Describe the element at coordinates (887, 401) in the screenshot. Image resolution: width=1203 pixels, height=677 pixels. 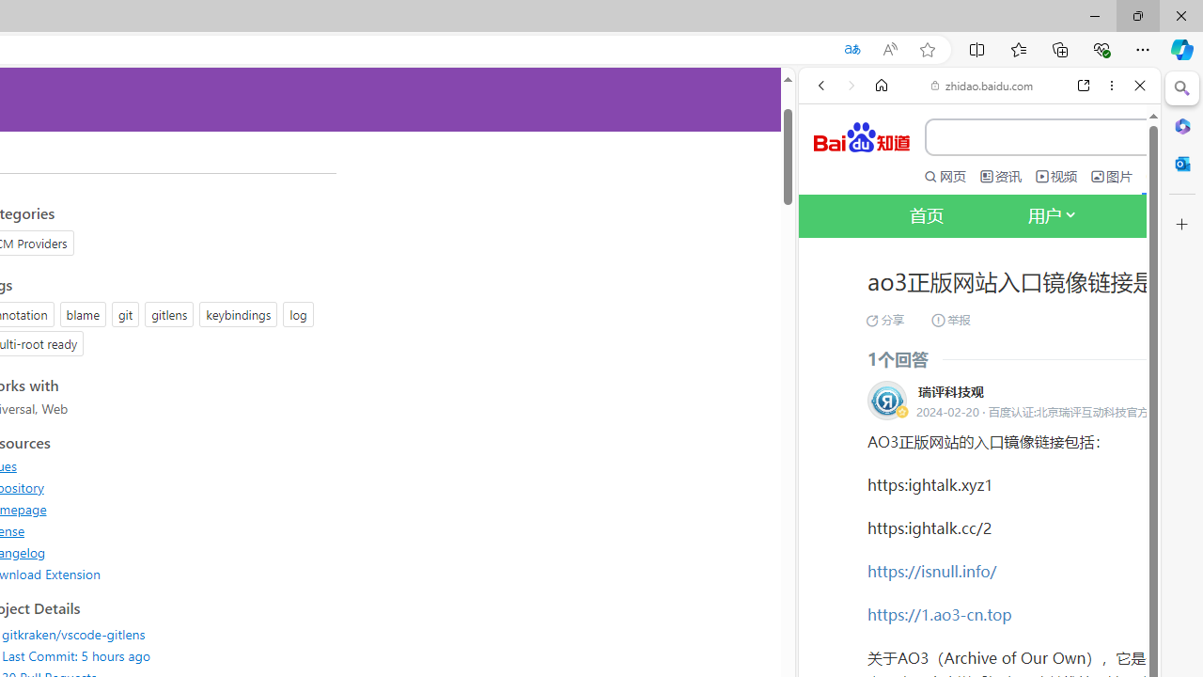
I see `Class: reply-user-tohometip` at that location.